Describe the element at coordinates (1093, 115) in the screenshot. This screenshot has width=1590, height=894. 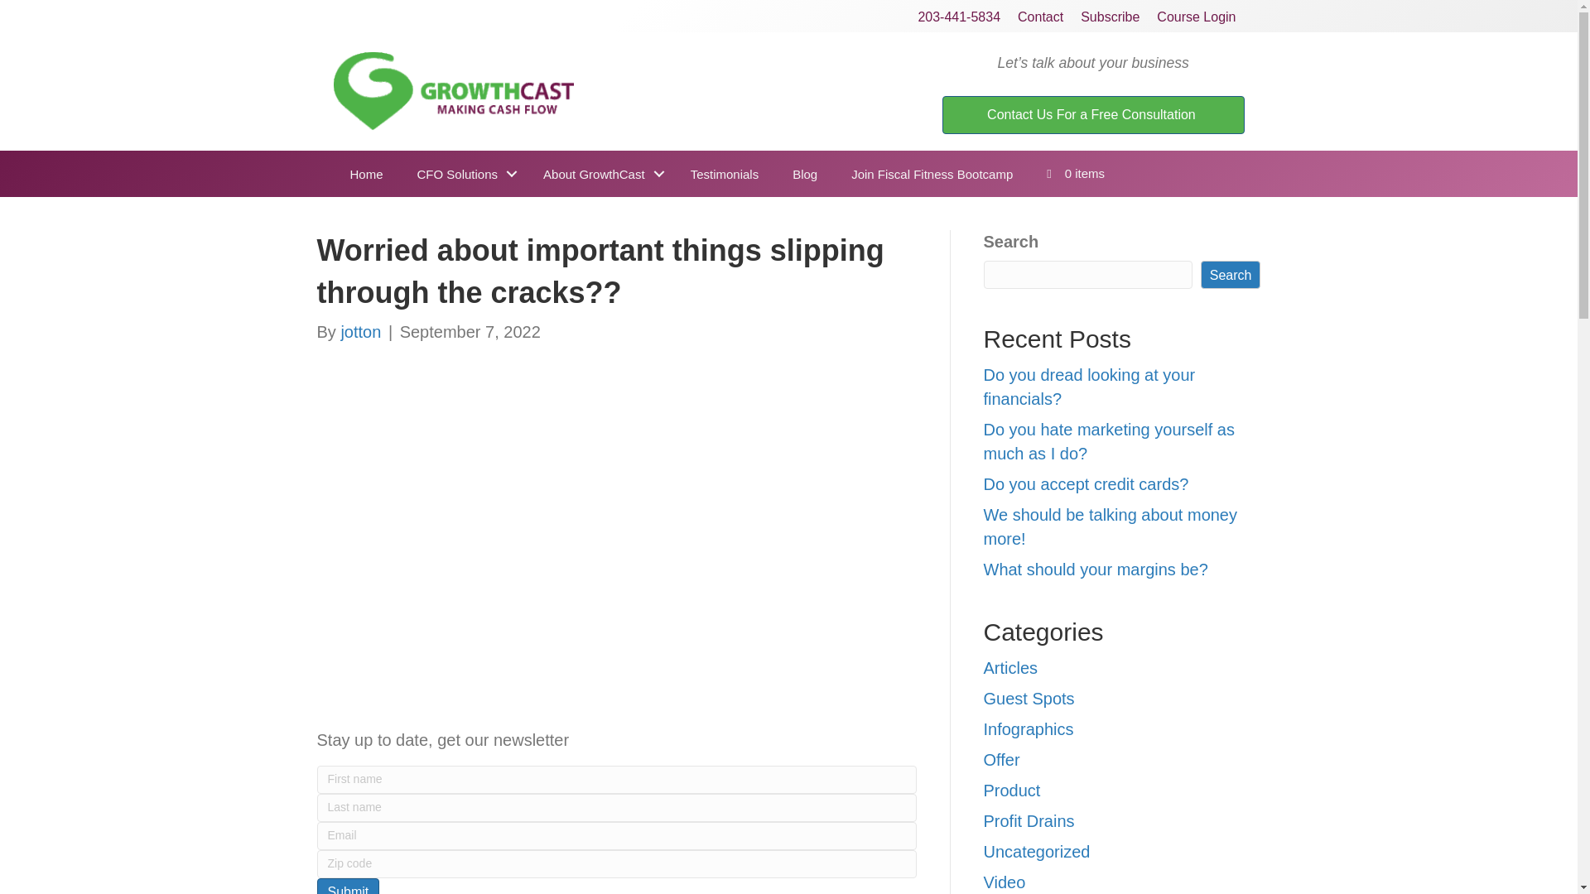
I see `Contact Us For a Free Consultation` at that location.